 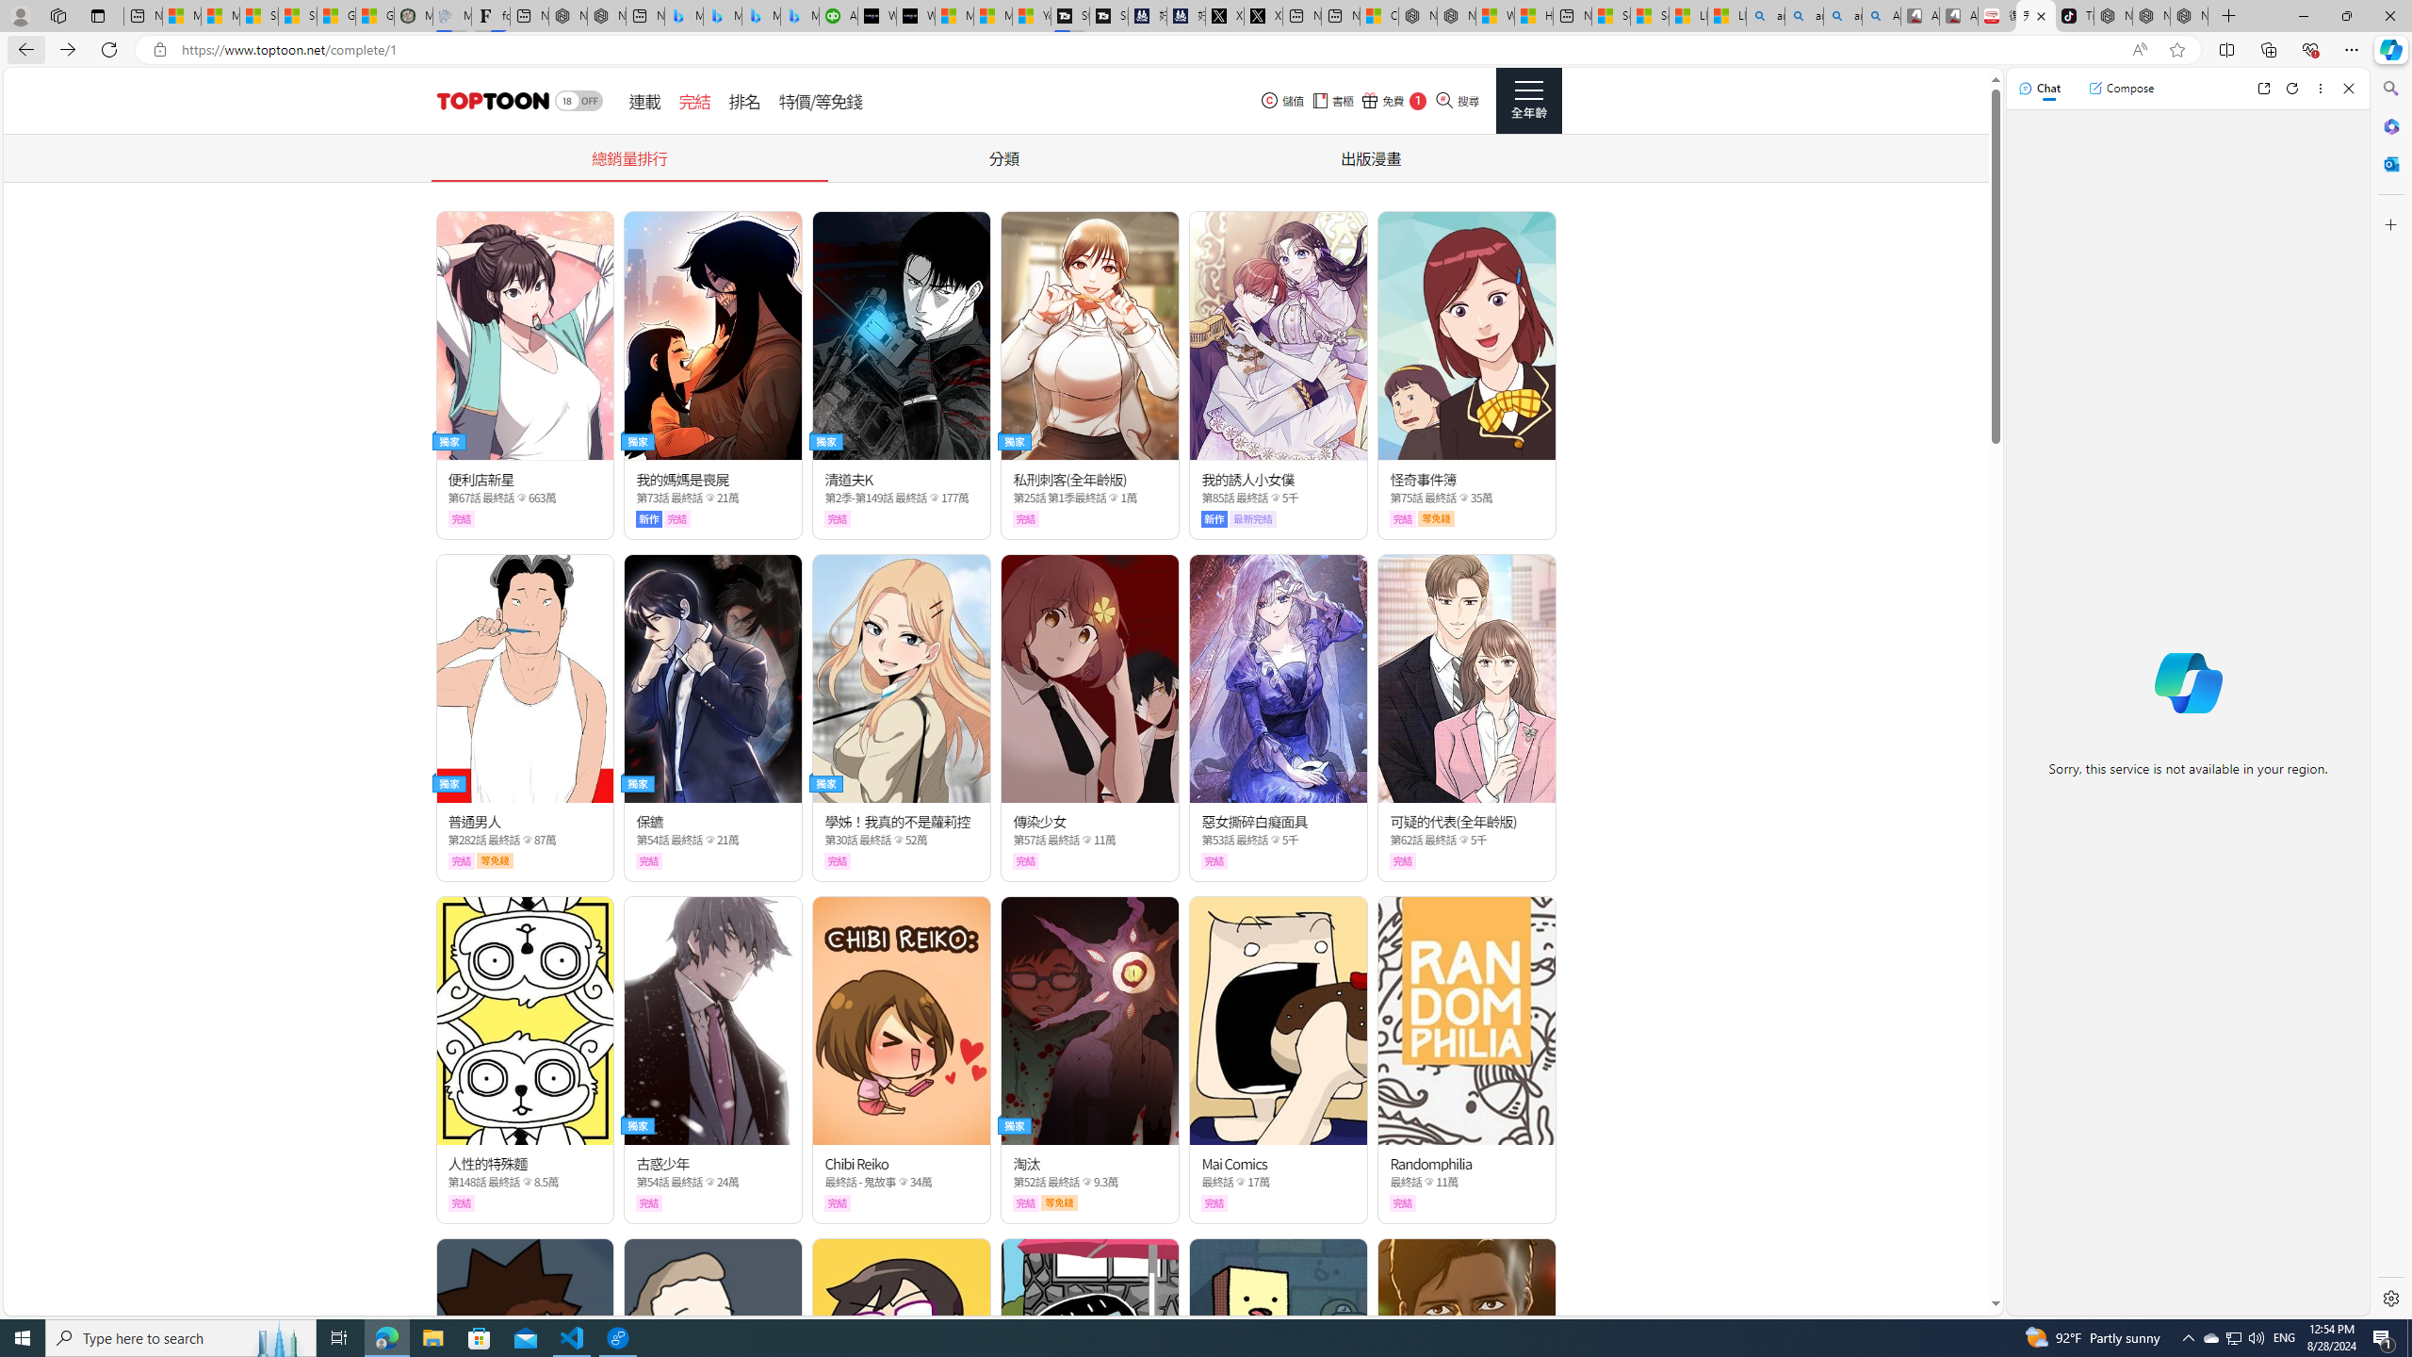 I want to click on amazon - Search, so click(x=1803, y=16).